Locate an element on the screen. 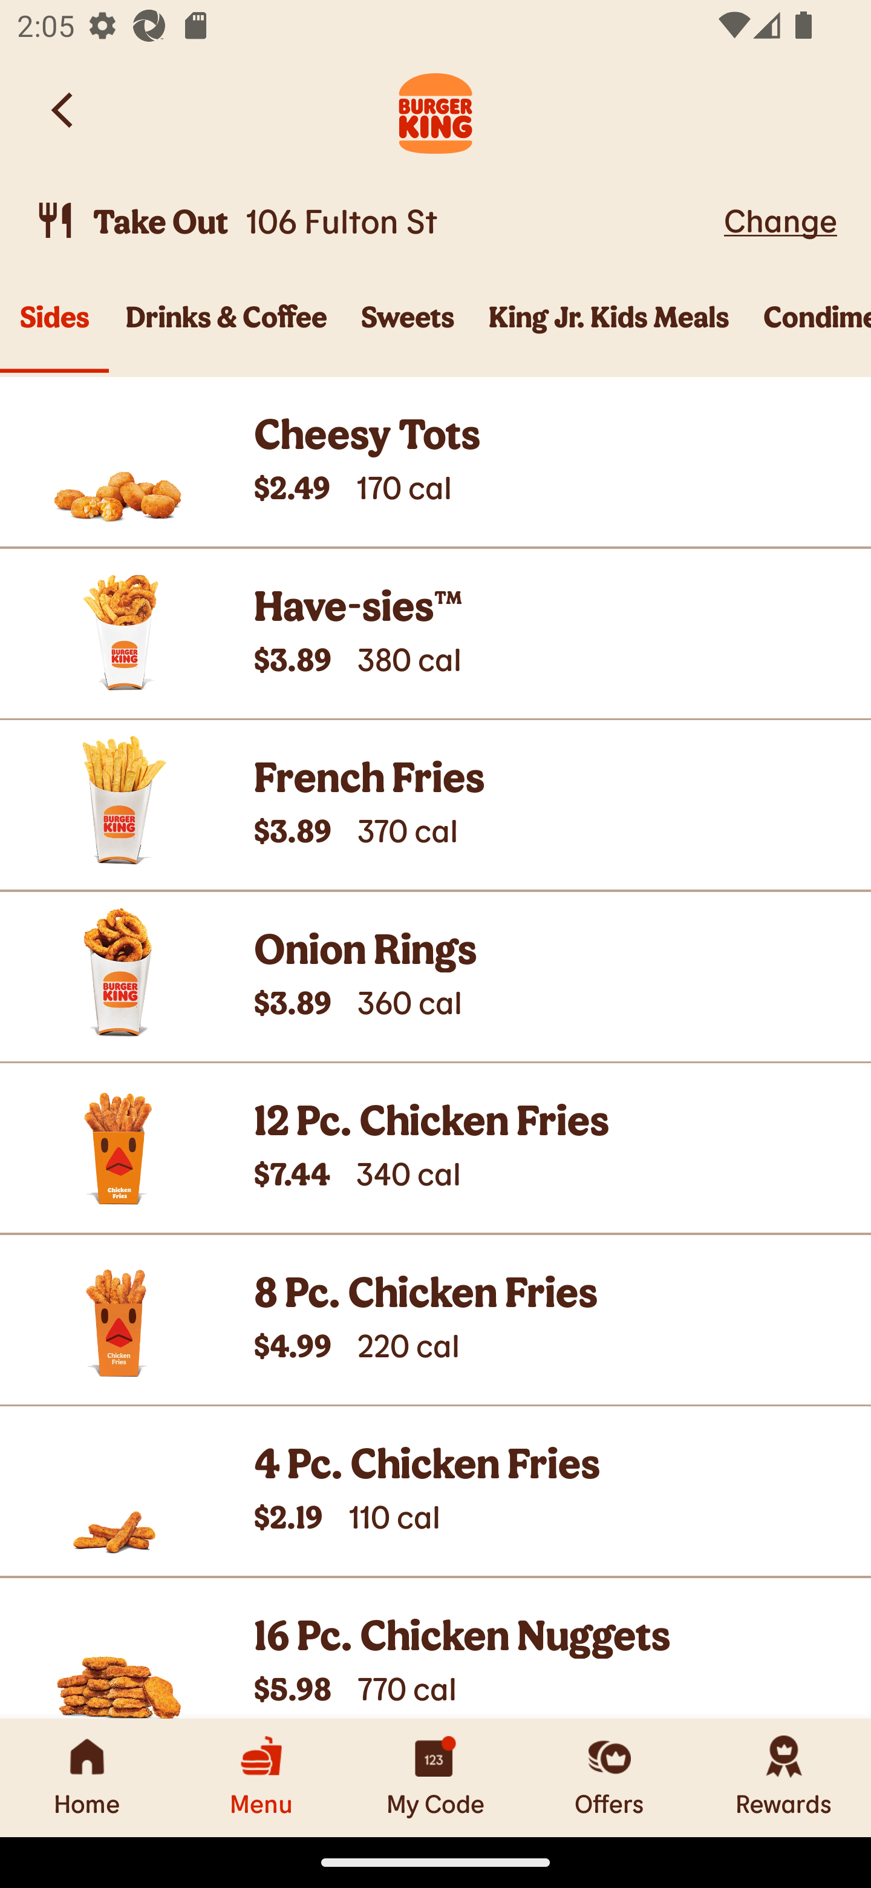 Image resolution: width=871 pixels, height=1888 pixels. Offers is located at coordinates (610, 1777).